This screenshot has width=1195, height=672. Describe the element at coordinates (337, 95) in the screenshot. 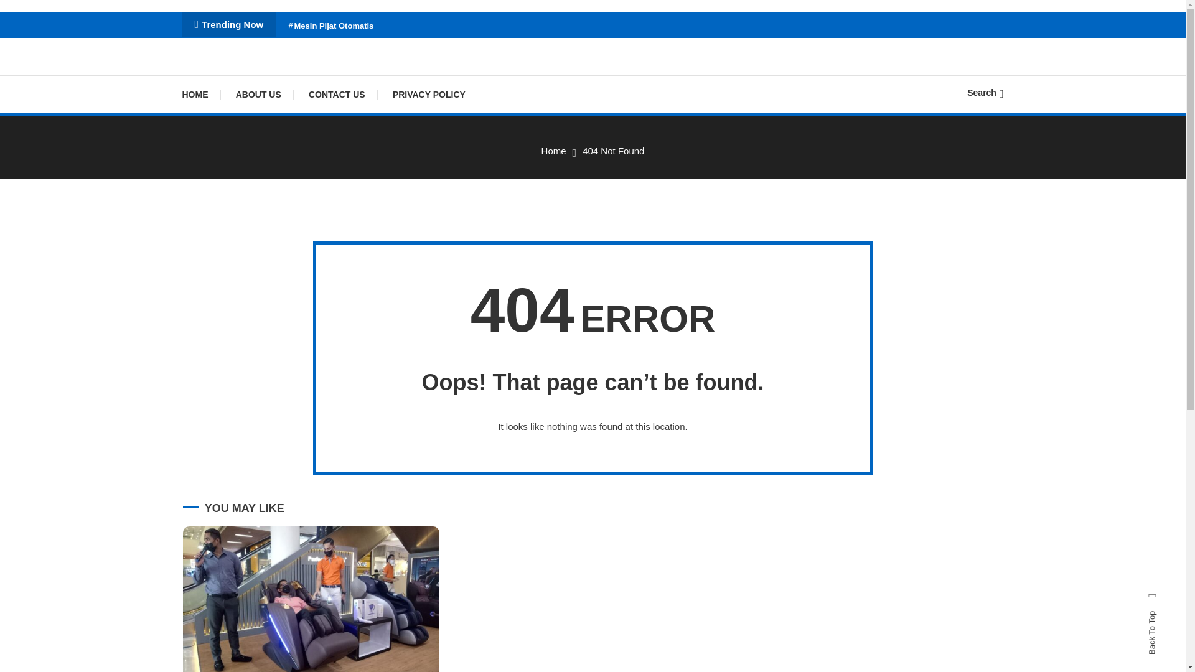

I see `CONTACT US` at that location.